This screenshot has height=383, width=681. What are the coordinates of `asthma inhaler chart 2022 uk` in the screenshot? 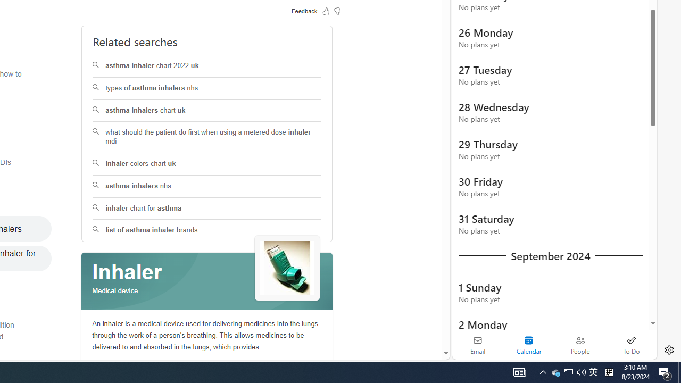 It's located at (207, 66).